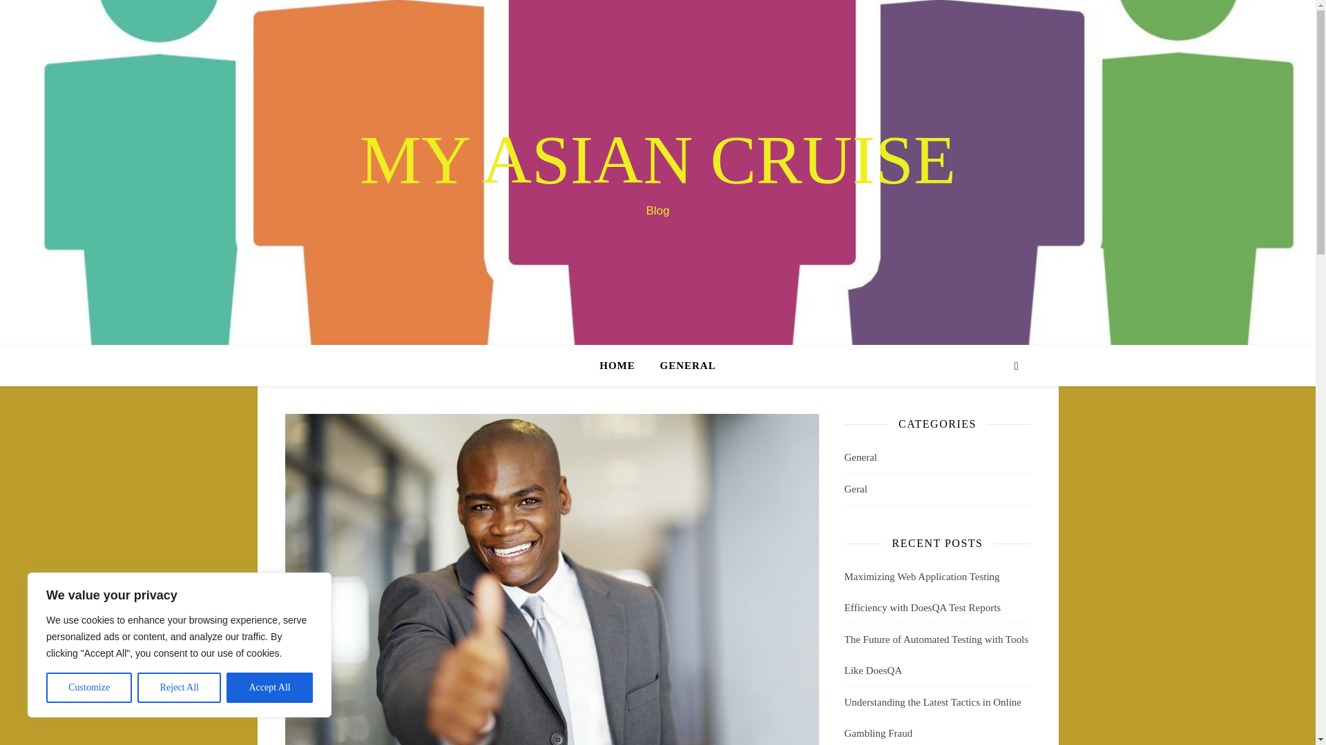 This screenshot has height=745, width=1326. What do you see at coordinates (269, 688) in the screenshot?
I see `Accept All` at bounding box center [269, 688].